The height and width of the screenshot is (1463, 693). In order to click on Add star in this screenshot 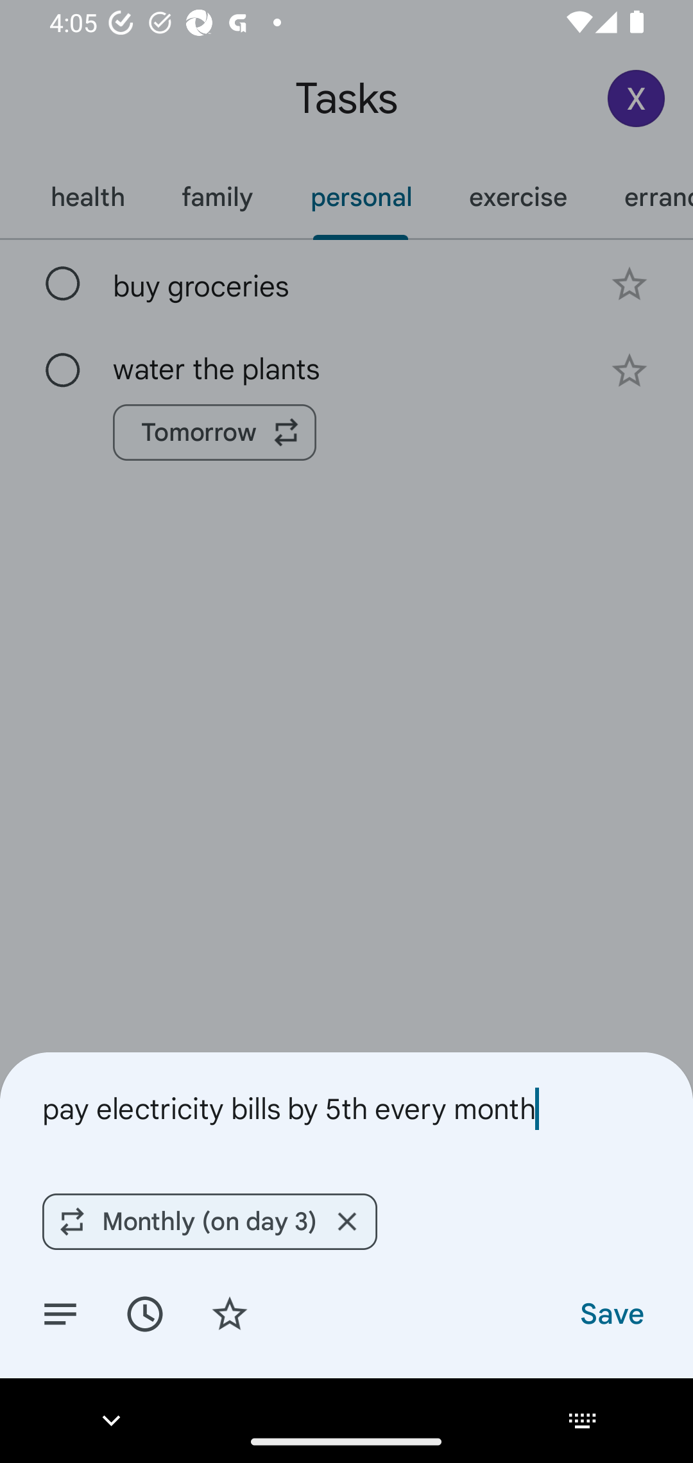, I will do `click(230, 1313)`.